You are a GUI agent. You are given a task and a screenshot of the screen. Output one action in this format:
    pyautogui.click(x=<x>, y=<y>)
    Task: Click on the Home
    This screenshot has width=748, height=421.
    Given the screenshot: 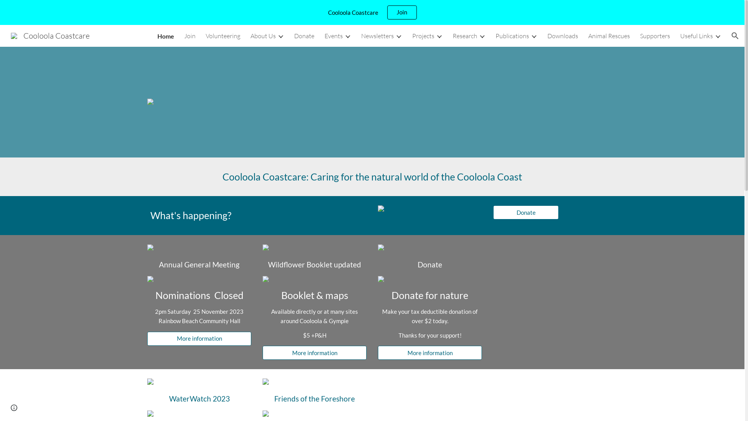 What is the action you would take?
    pyautogui.click(x=166, y=36)
    